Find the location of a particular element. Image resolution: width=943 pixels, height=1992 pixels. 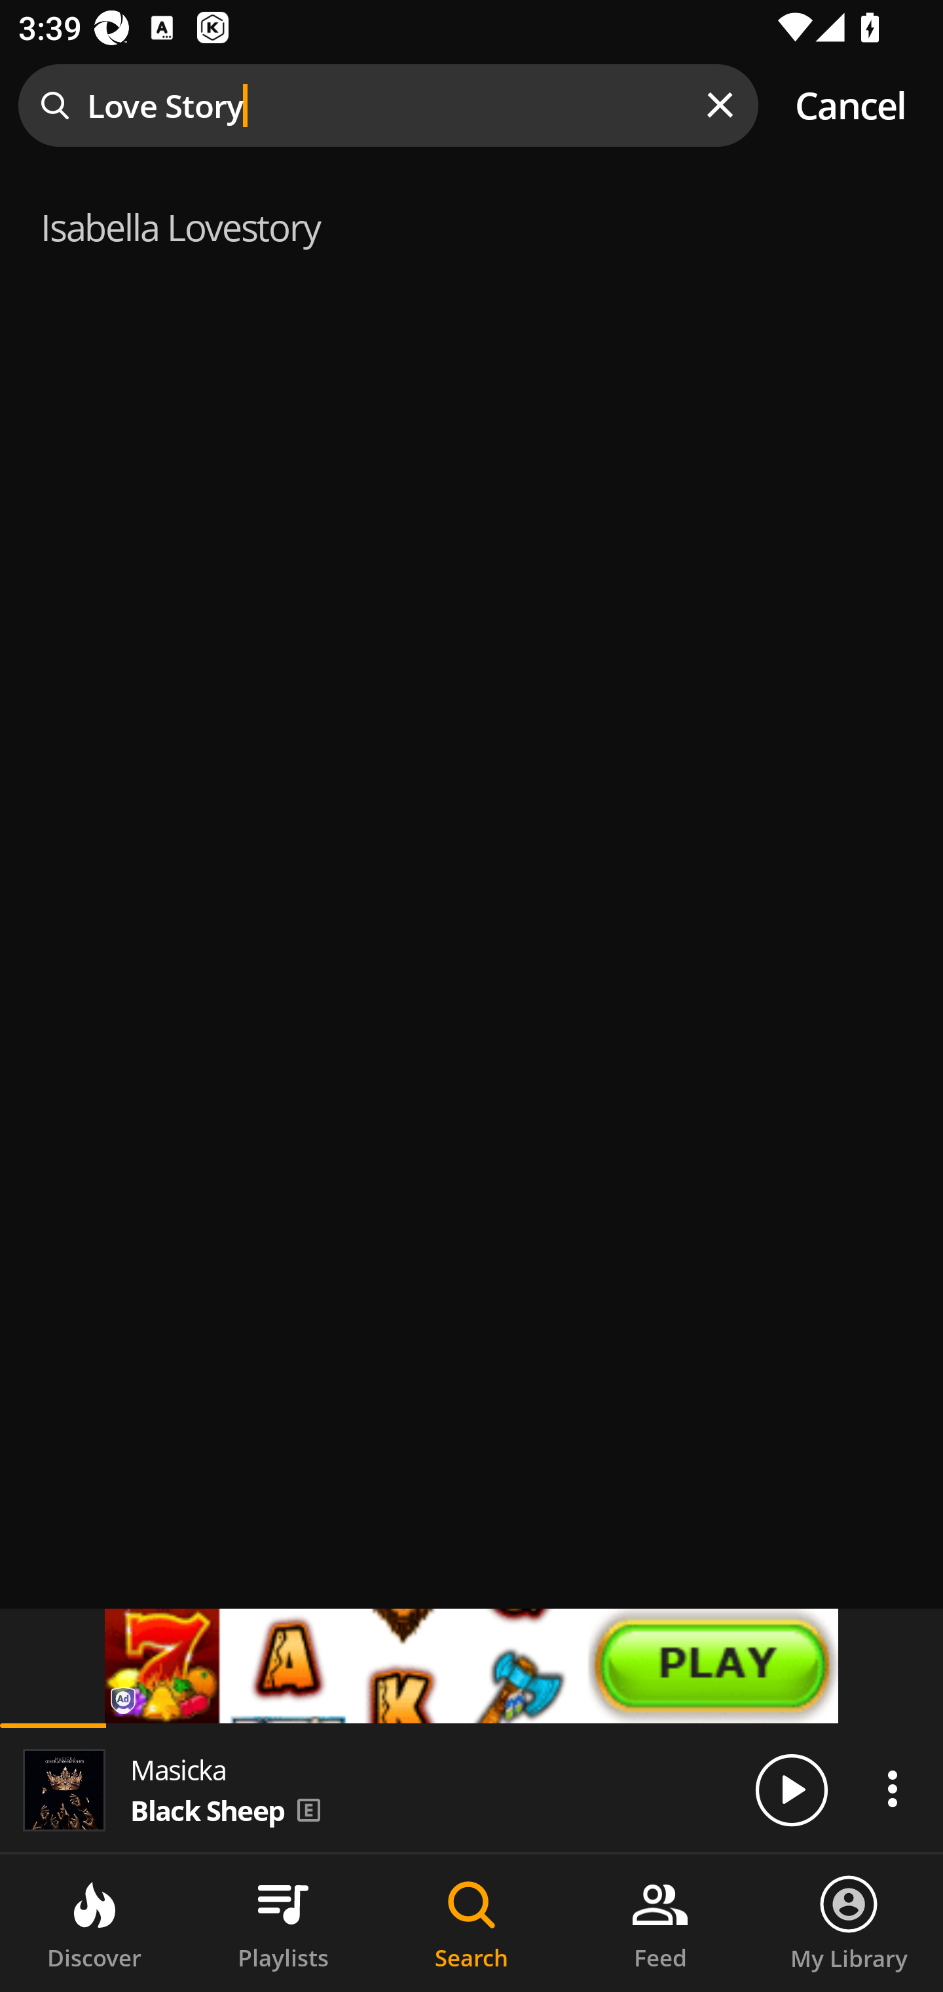

Playlists is located at coordinates (283, 1923).